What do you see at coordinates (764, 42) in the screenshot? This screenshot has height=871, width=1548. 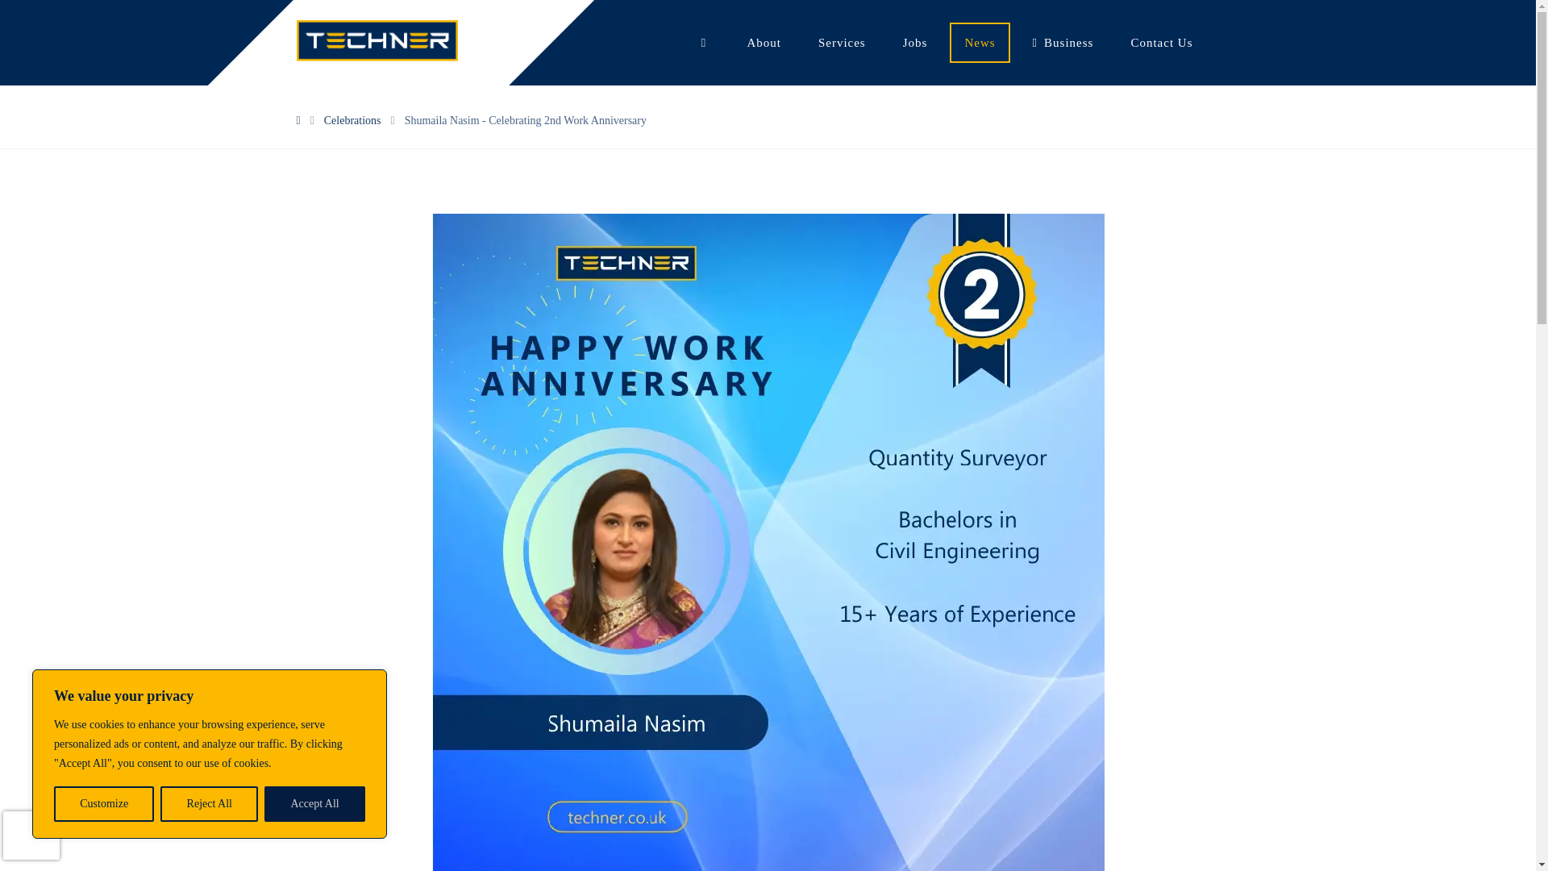 I see `About` at bounding box center [764, 42].